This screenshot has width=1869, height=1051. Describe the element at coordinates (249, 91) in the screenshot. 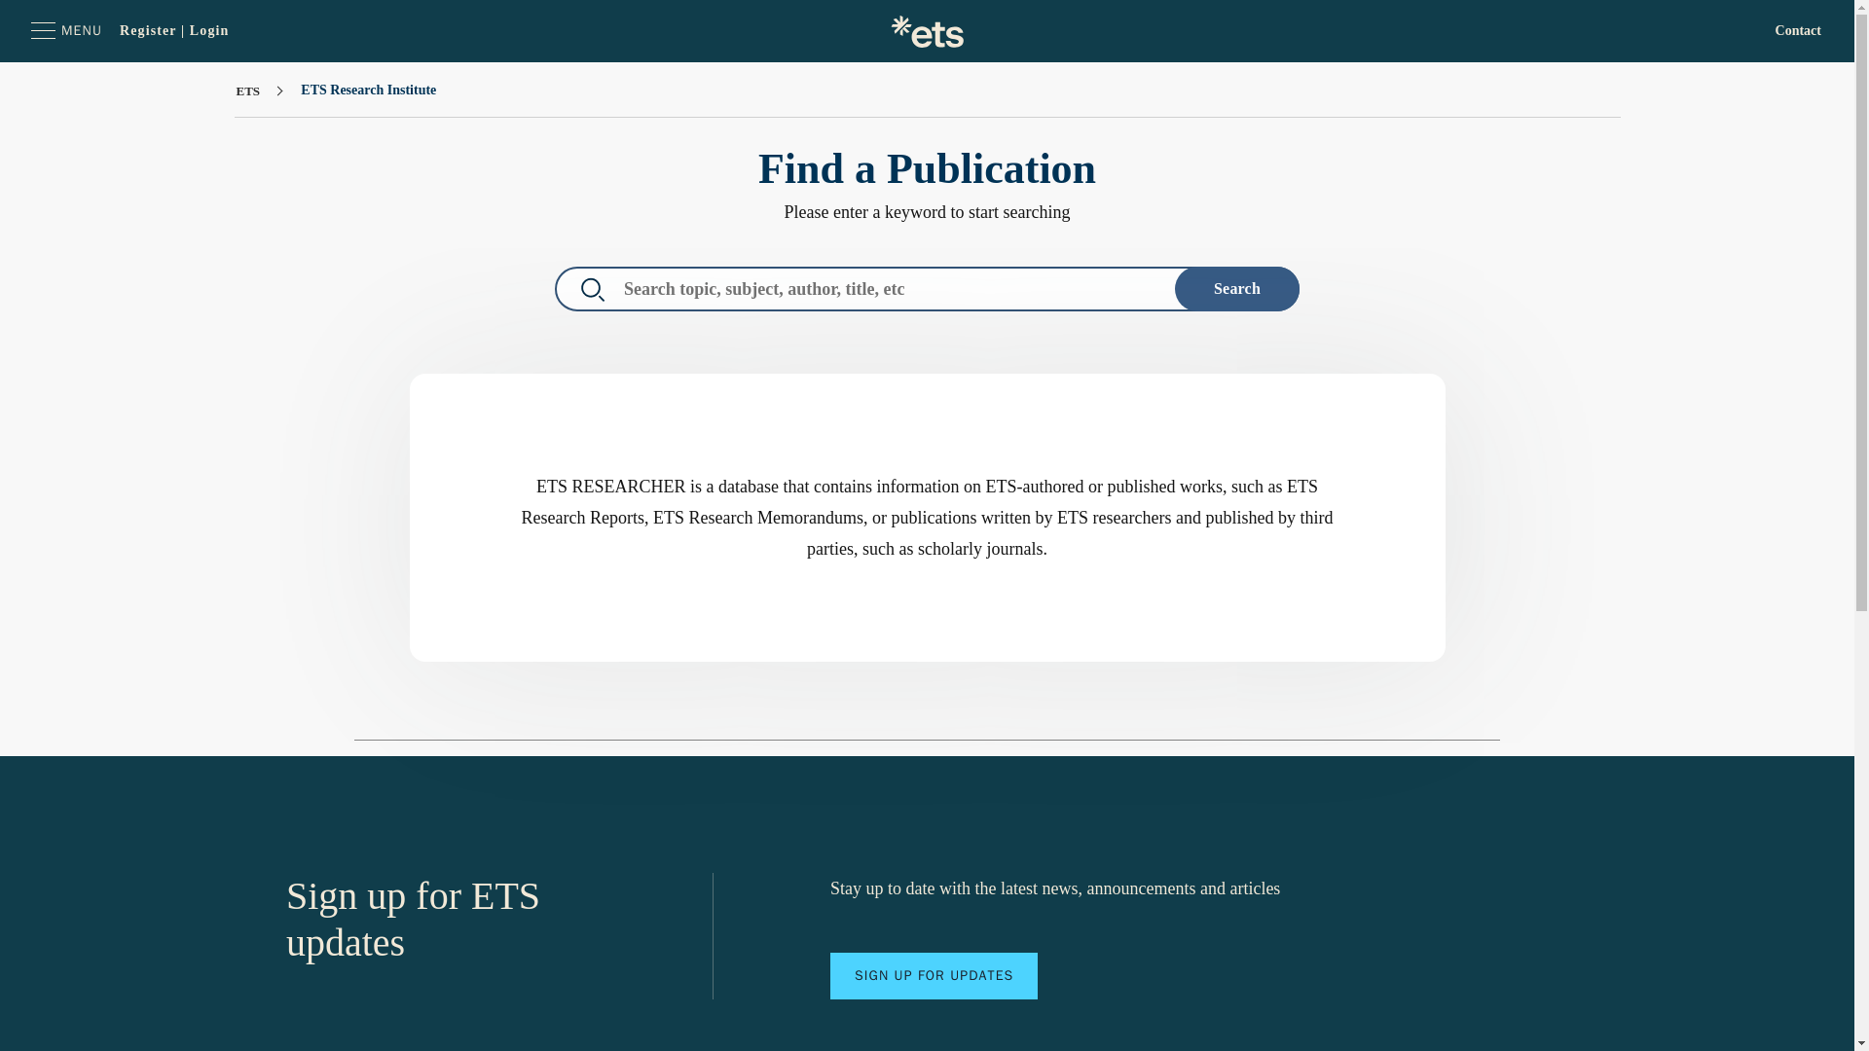

I see `ETS` at that location.